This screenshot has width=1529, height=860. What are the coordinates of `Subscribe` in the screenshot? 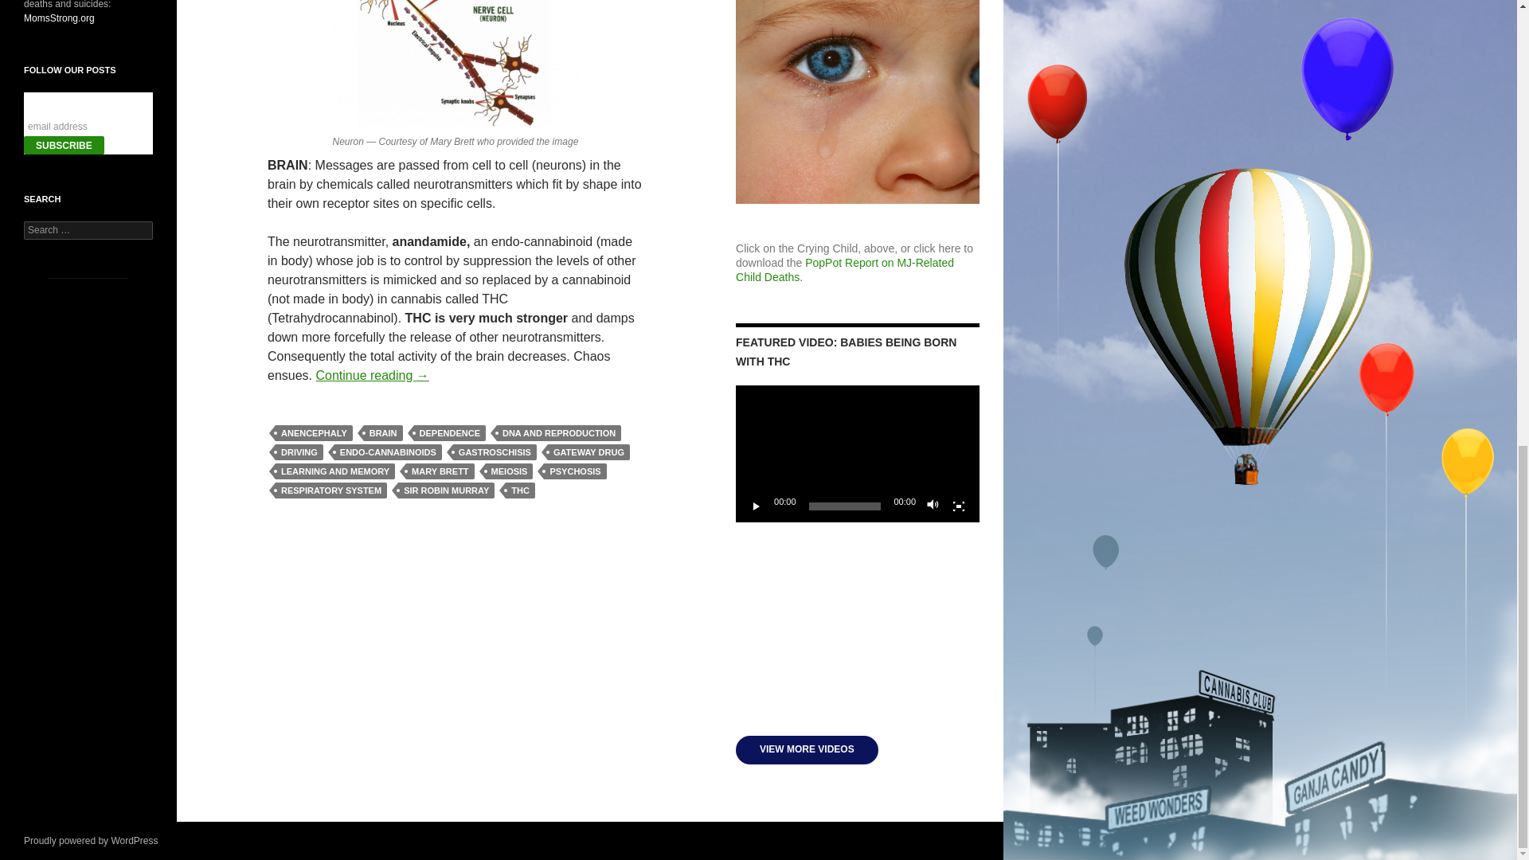 It's located at (64, 145).